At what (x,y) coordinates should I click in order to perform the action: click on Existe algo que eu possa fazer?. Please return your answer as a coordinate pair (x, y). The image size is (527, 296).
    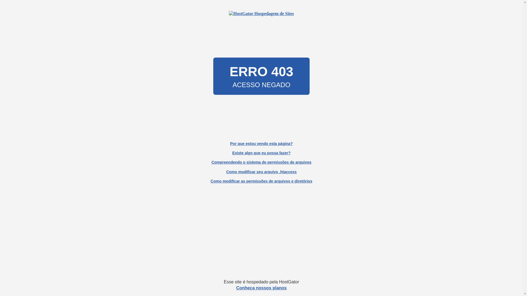
    Looking at the image, I should click on (261, 153).